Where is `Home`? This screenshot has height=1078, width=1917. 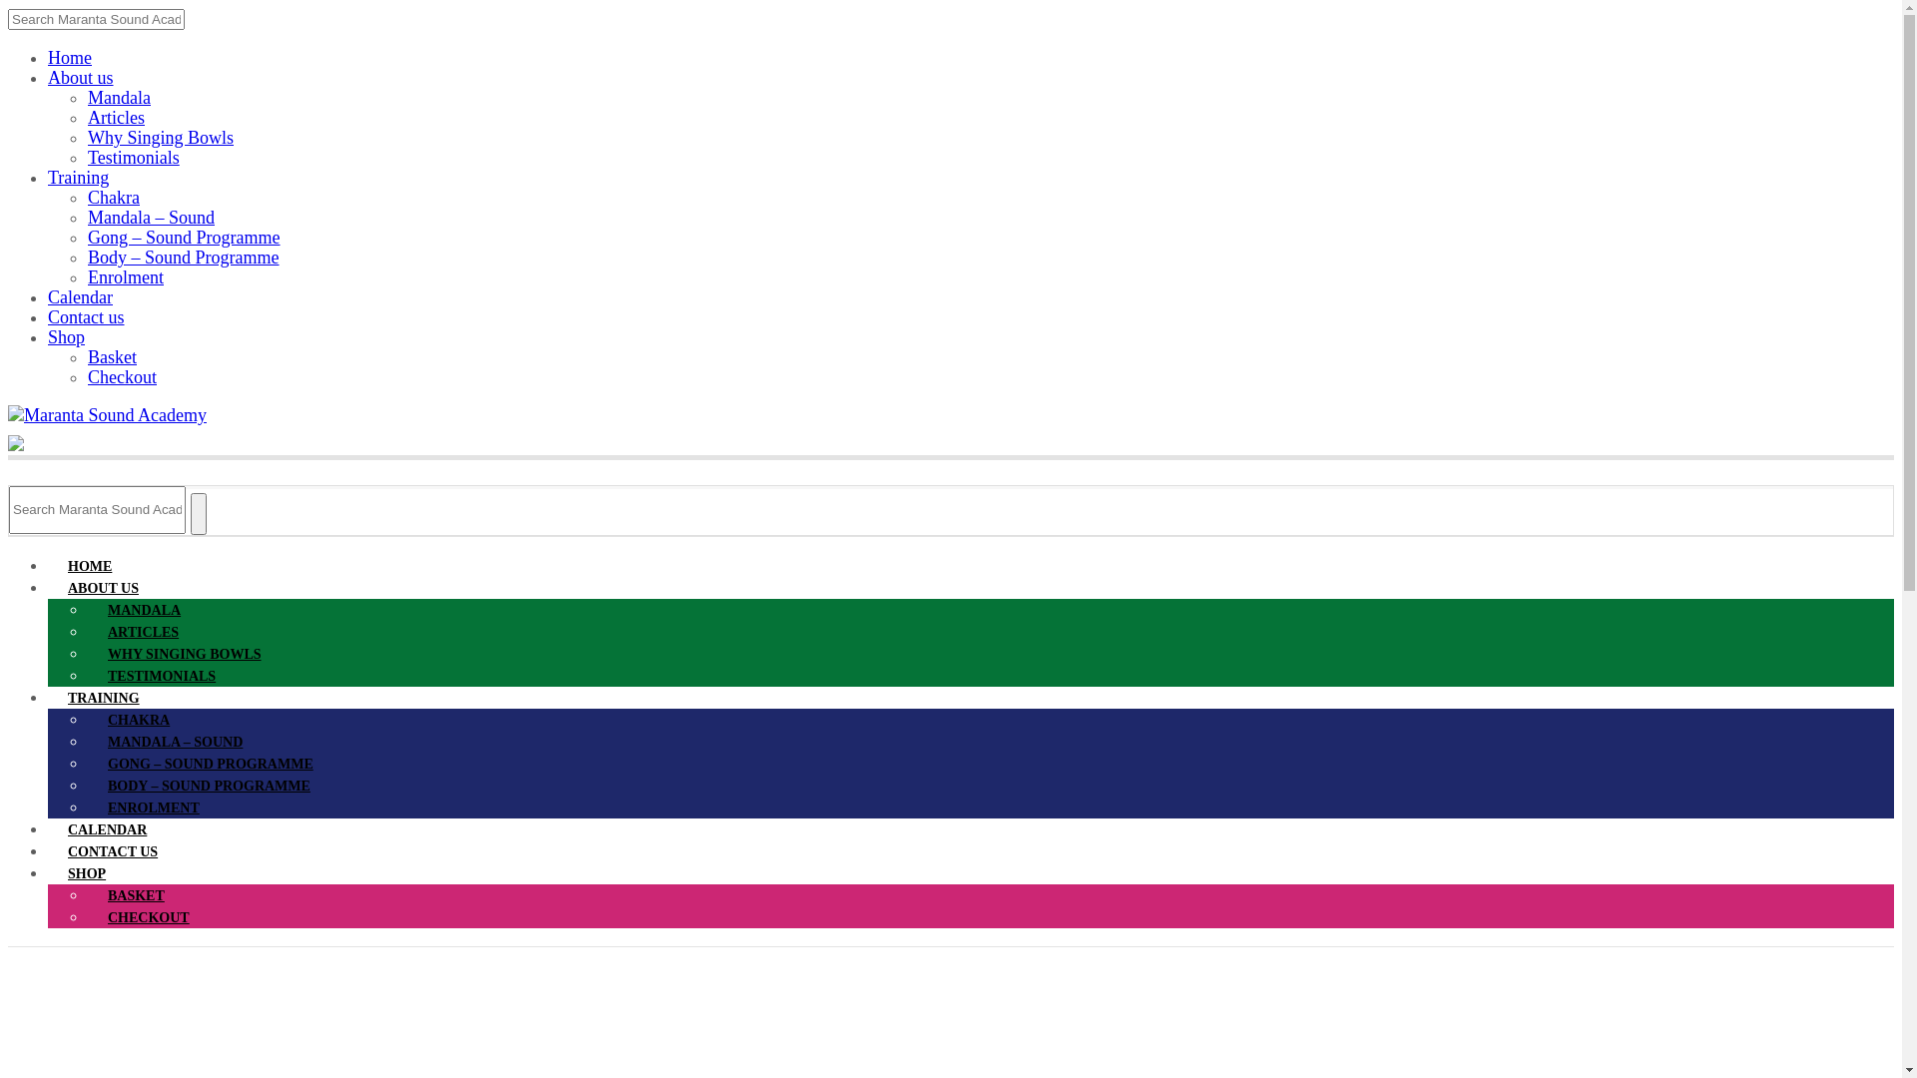 Home is located at coordinates (70, 58).